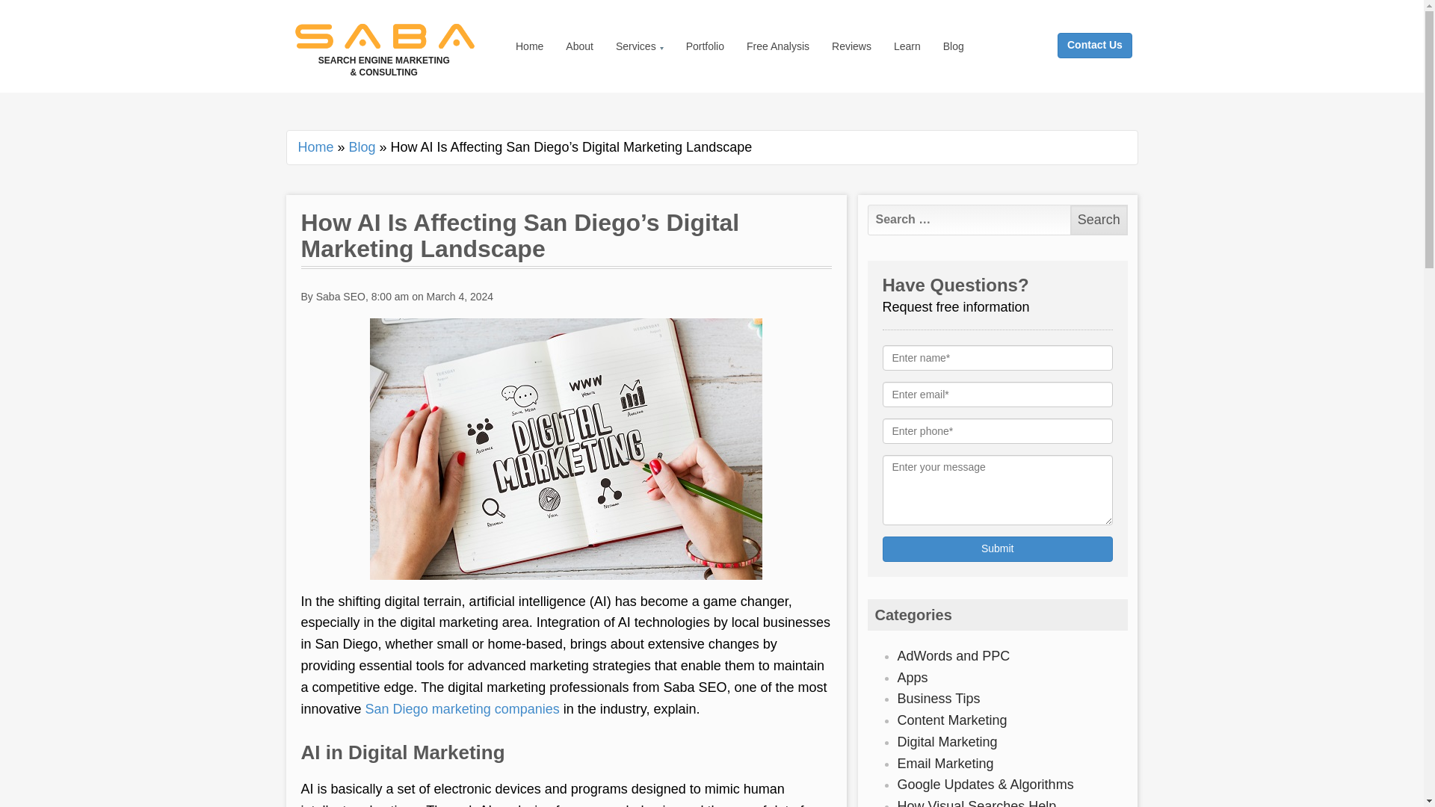 This screenshot has width=1435, height=807. What do you see at coordinates (315, 146) in the screenshot?
I see `Home` at bounding box center [315, 146].